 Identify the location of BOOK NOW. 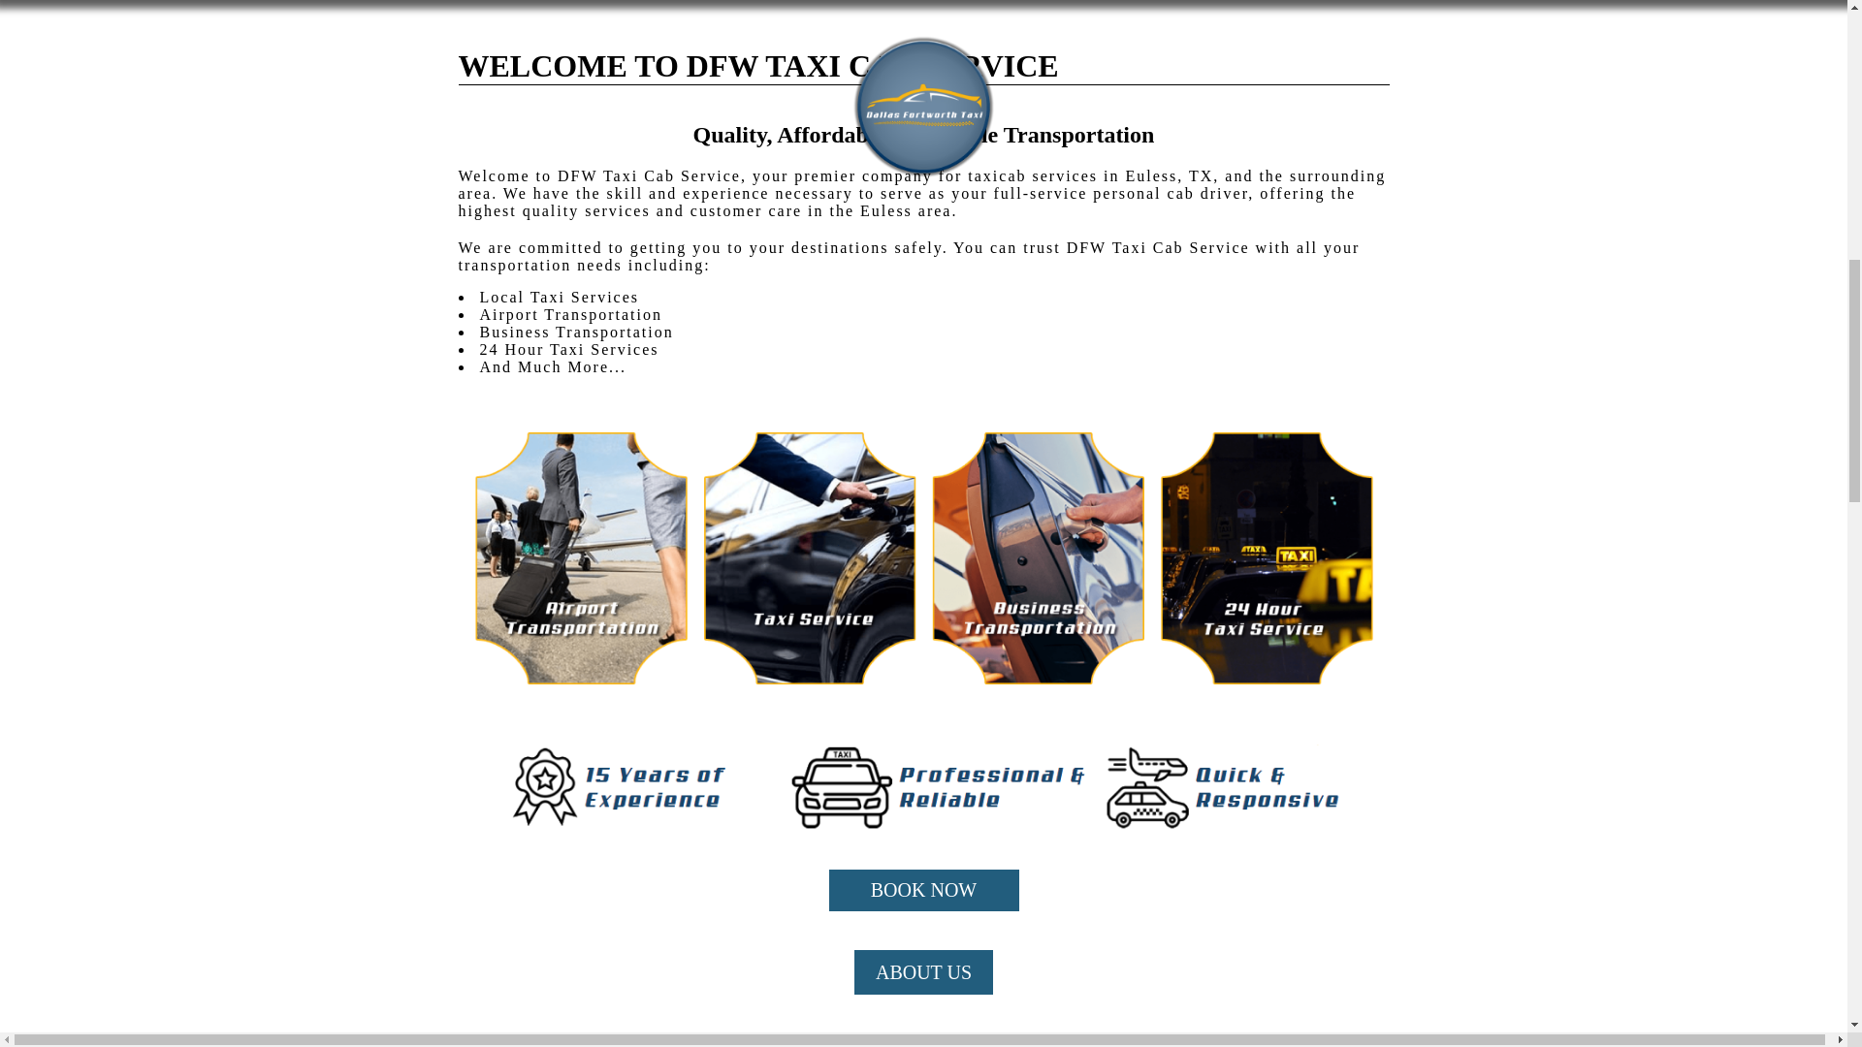
(923, 890).